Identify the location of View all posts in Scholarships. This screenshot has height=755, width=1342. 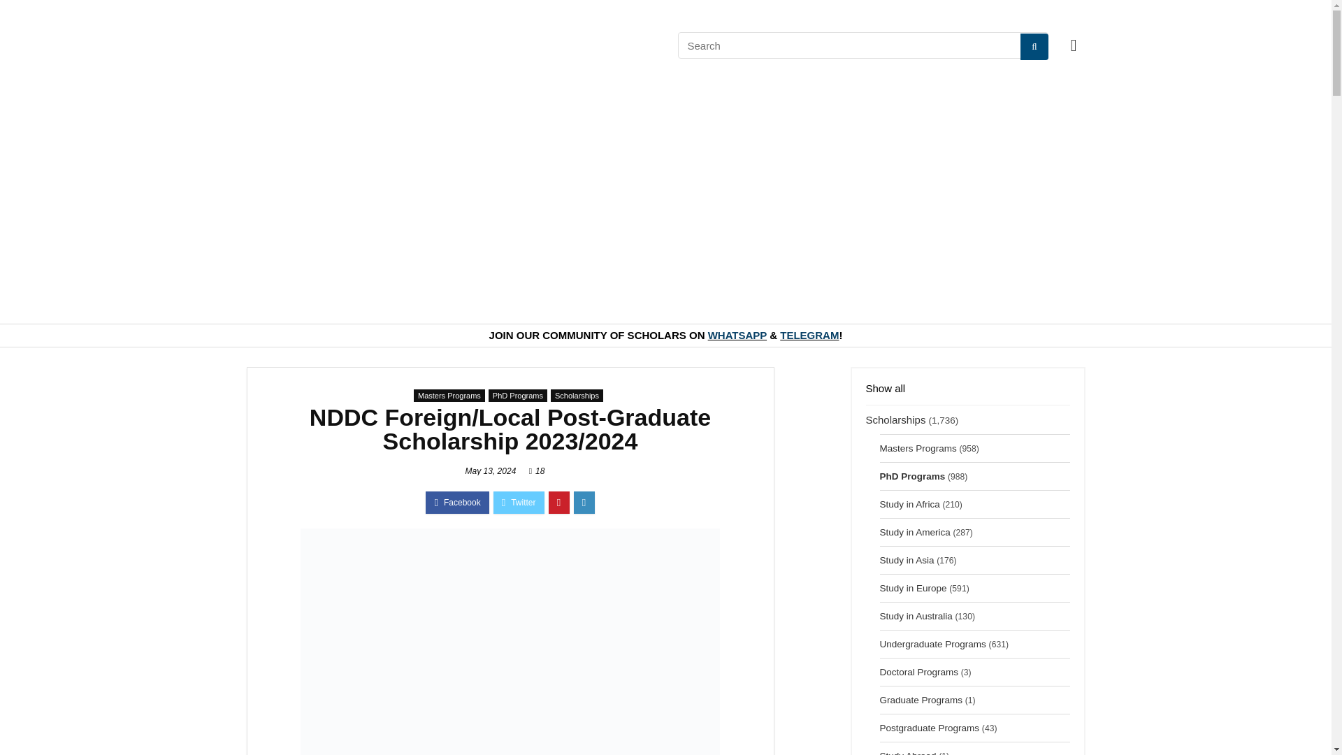
(576, 394).